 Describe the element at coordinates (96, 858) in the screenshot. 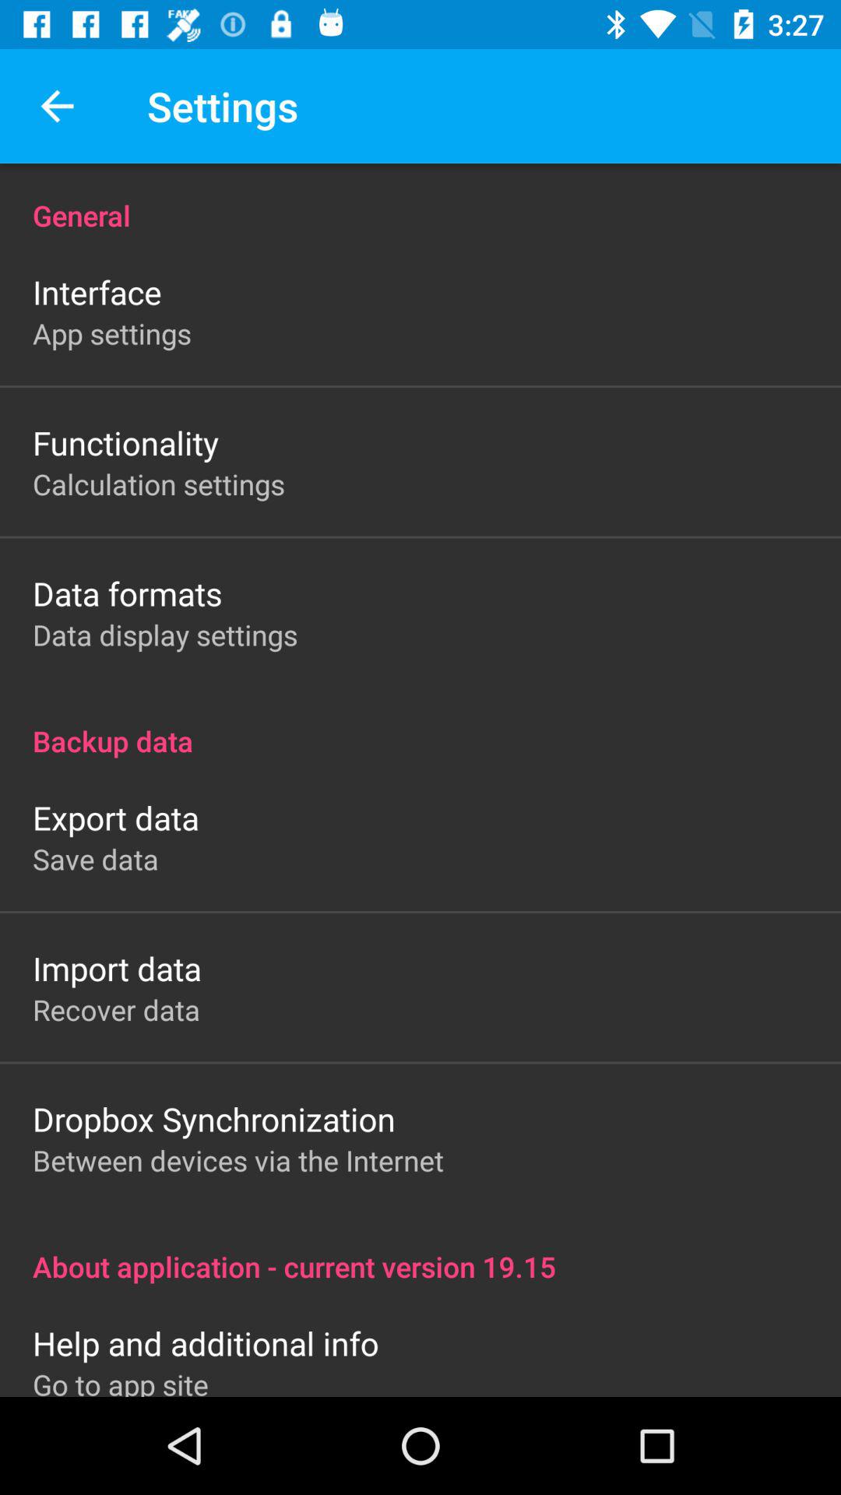

I see `jump until the save data icon` at that location.